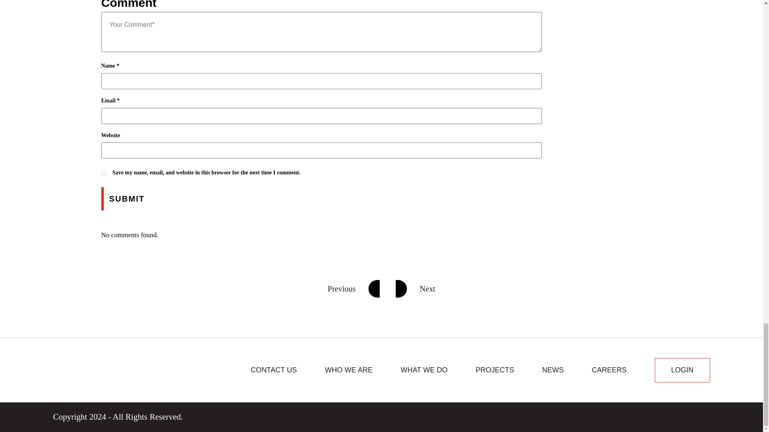 This screenshot has width=769, height=432. What do you see at coordinates (553, 370) in the screenshot?
I see `NEWS` at bounding box center [553, 370].